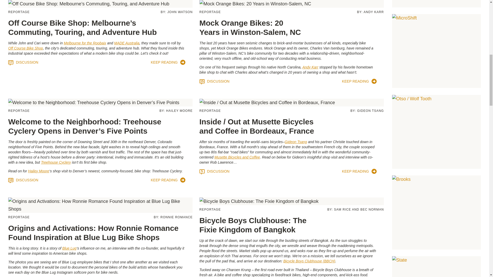  Describe the element at coordinates (437, 212) in the screenshot. I see `Brooks` at that location.